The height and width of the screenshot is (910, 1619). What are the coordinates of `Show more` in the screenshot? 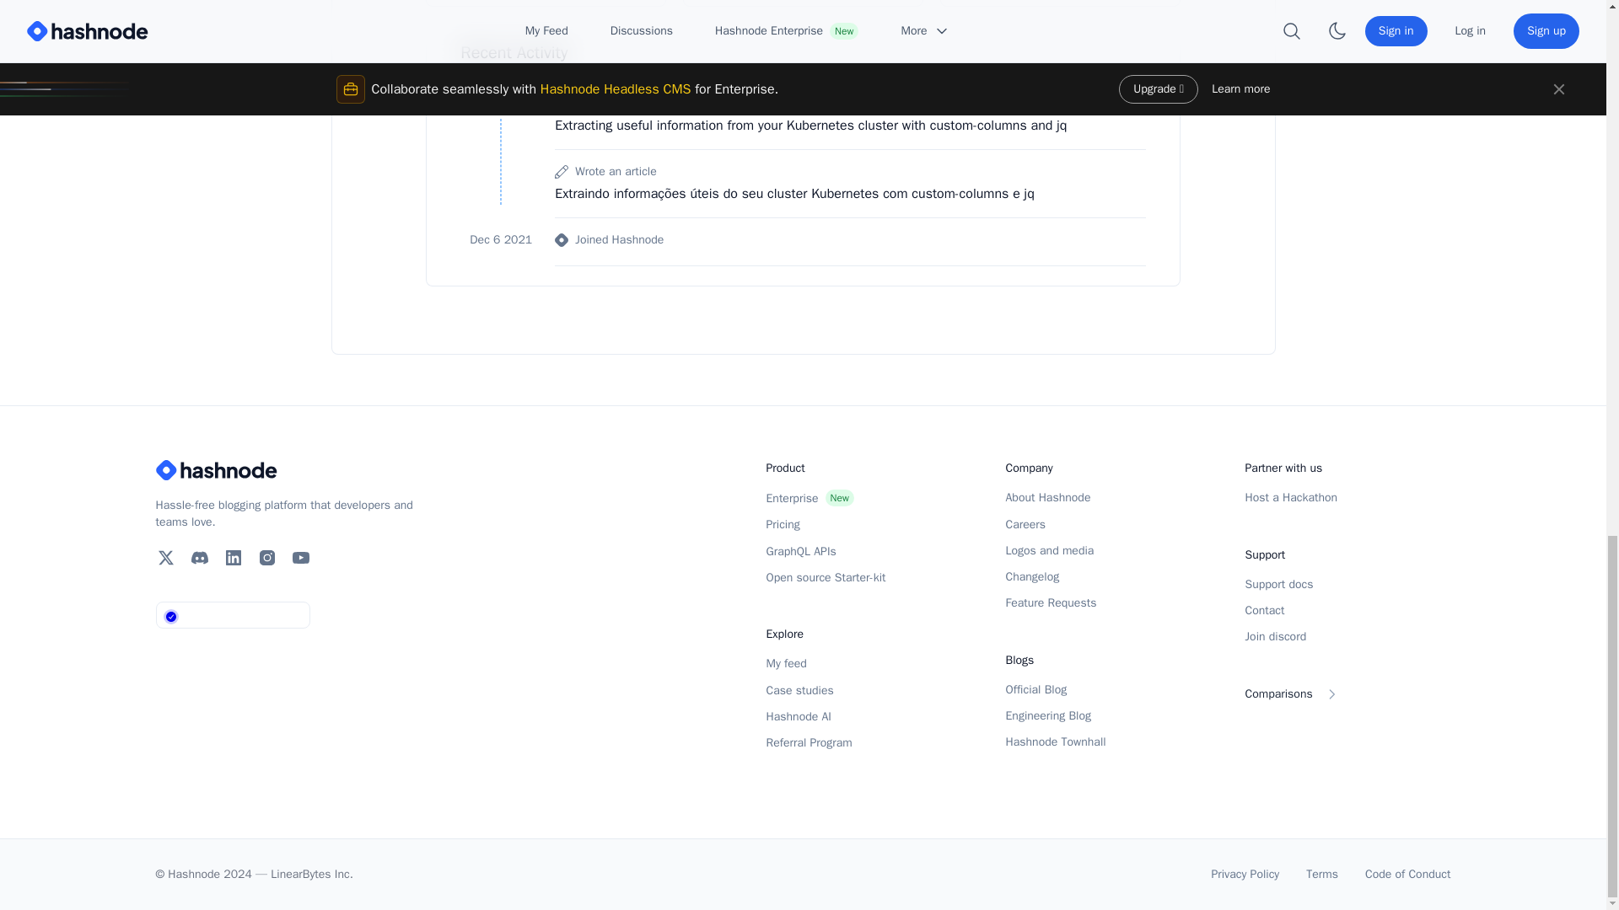 It's located at (842, 243).